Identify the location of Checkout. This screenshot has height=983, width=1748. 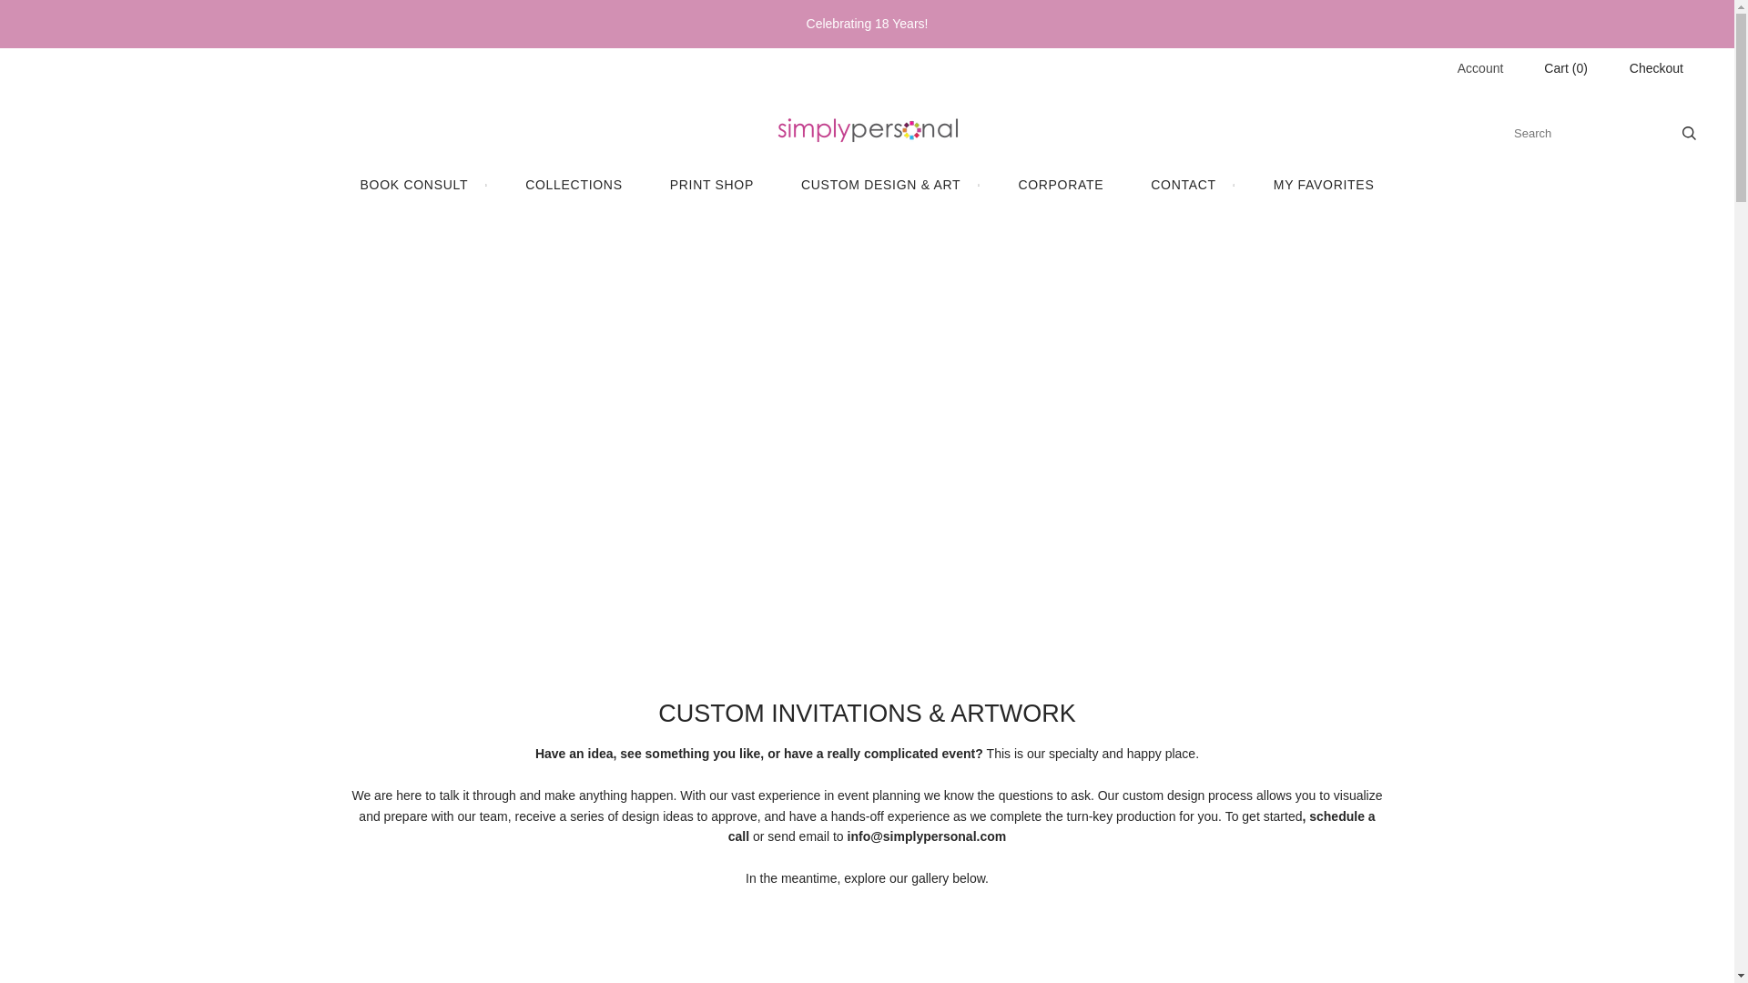
(1655, 68).